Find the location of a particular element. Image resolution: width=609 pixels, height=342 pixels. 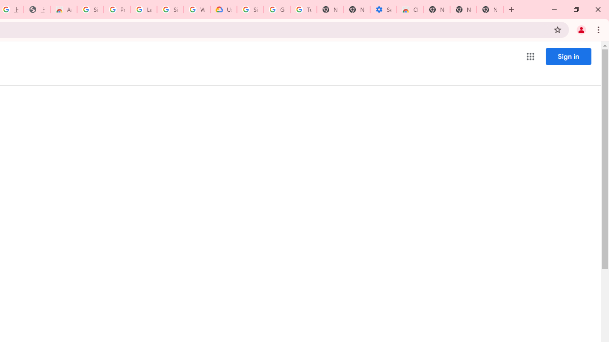

Sign in - Google Accounts is located at coordinates (170, 9).